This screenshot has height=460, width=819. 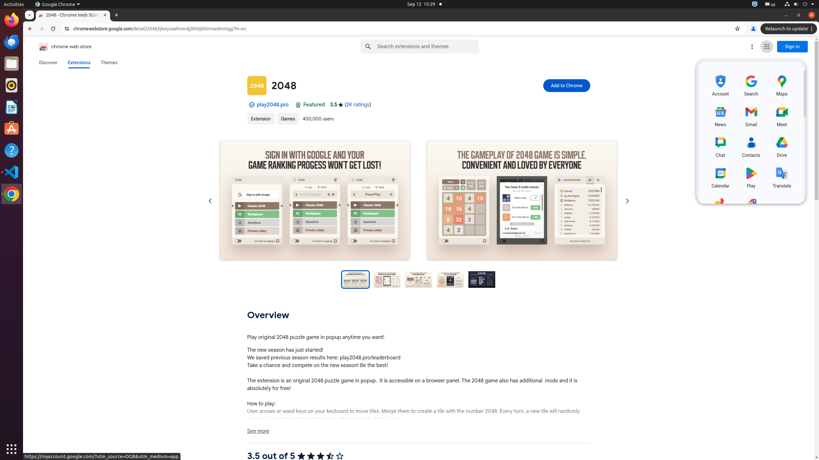 What do you see at coordinates (67, 29) in the screenshot?
I see `View site information` at bounding box center [67, 29].